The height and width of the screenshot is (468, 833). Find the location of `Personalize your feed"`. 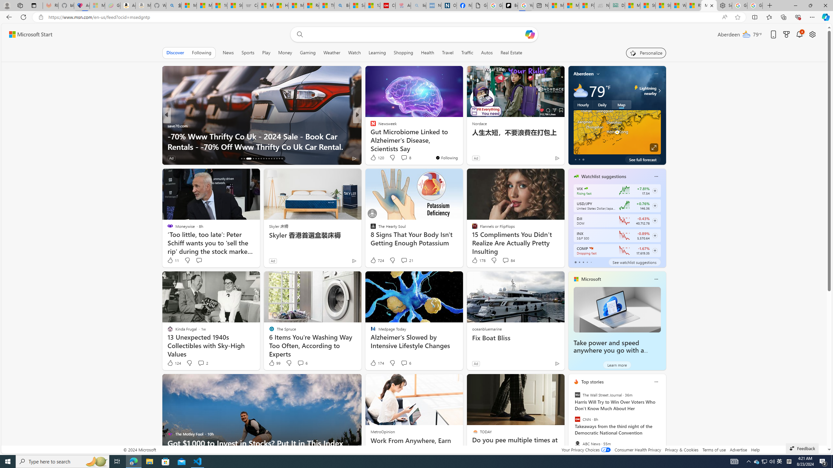

Personalize your feed" is located at coordinates (646, 53).